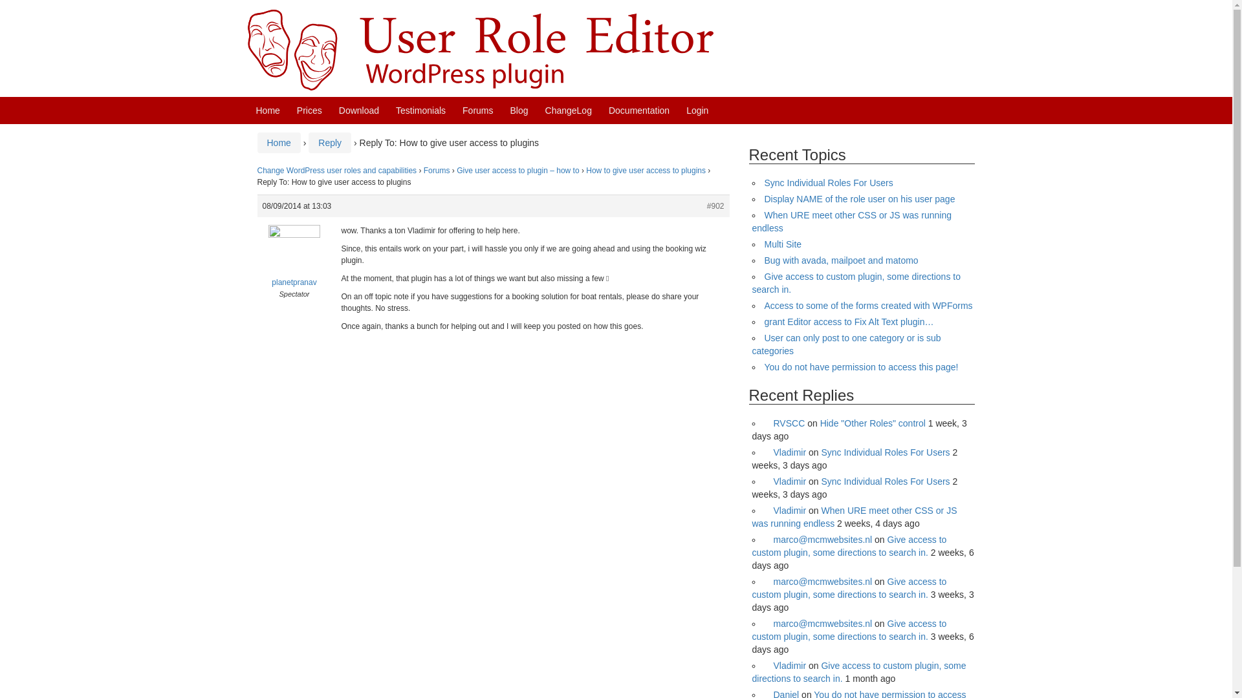 This screenshot has height=698, width=1242. Describe the element at coordinates (638, 111) in the screenshot. I see `Documentation` at that location.